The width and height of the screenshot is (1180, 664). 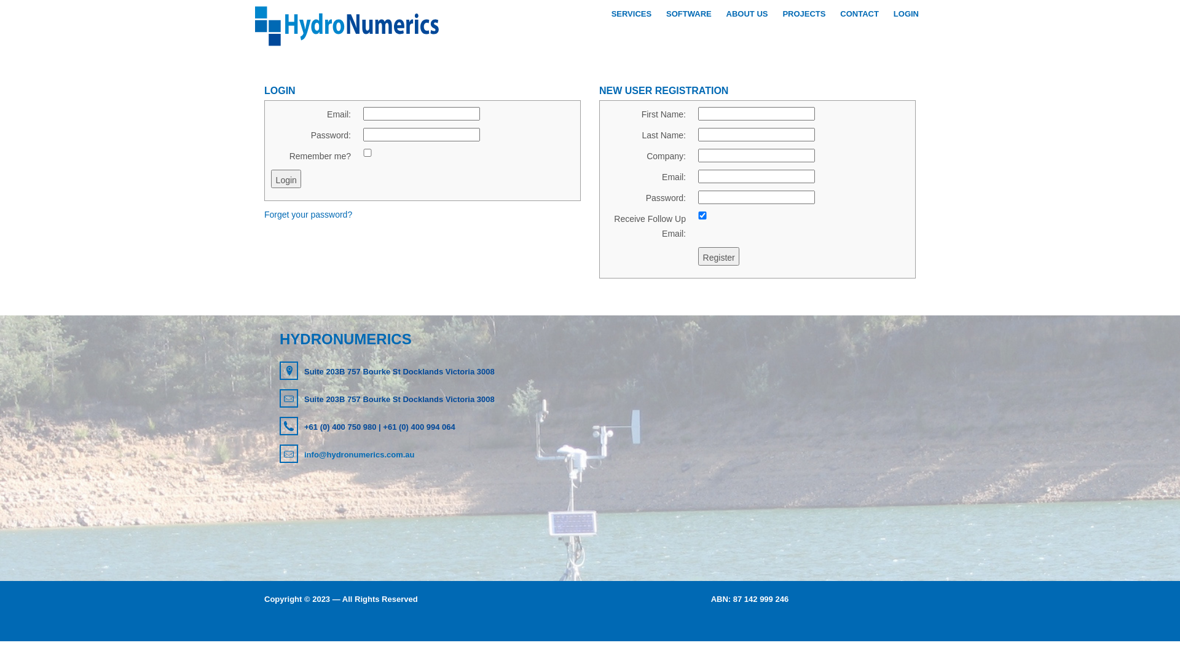 I want to click on PROJECTS, so click(x=804, y=14).